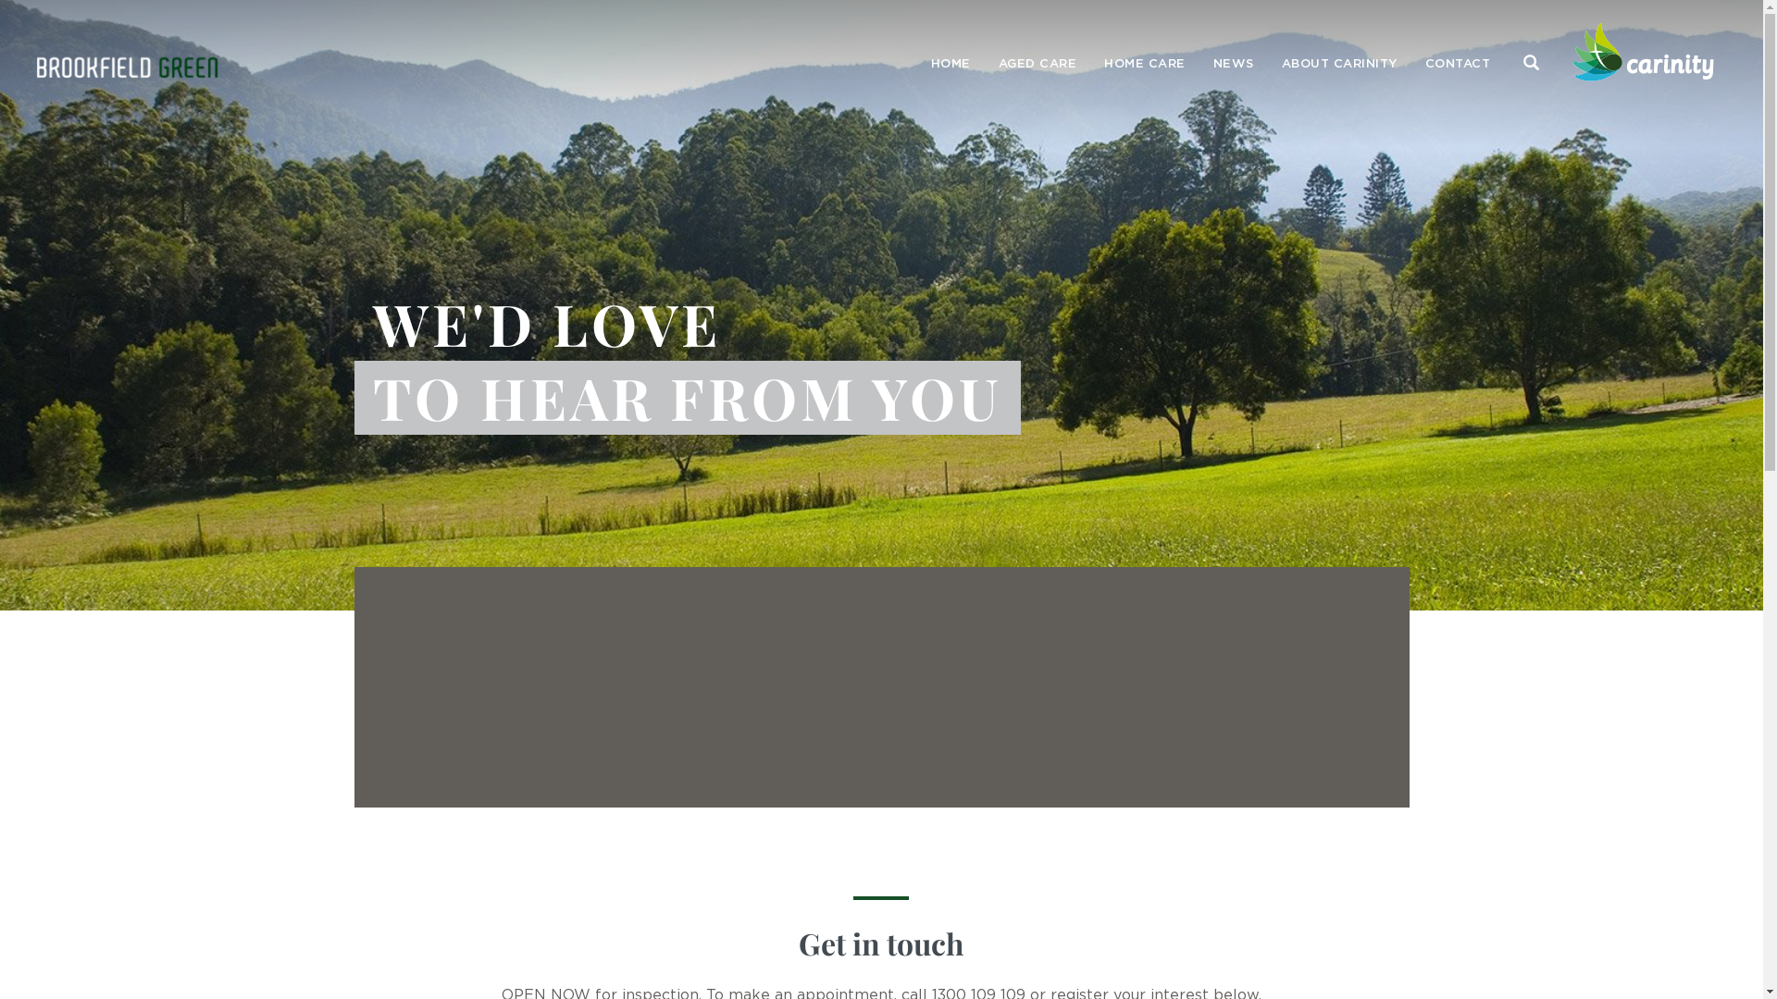 The width and height of the screenshot is (1777, 999). Describe the element at coordinates (1145, 65) in the screenshot. I see `HOME CARE` at that location.